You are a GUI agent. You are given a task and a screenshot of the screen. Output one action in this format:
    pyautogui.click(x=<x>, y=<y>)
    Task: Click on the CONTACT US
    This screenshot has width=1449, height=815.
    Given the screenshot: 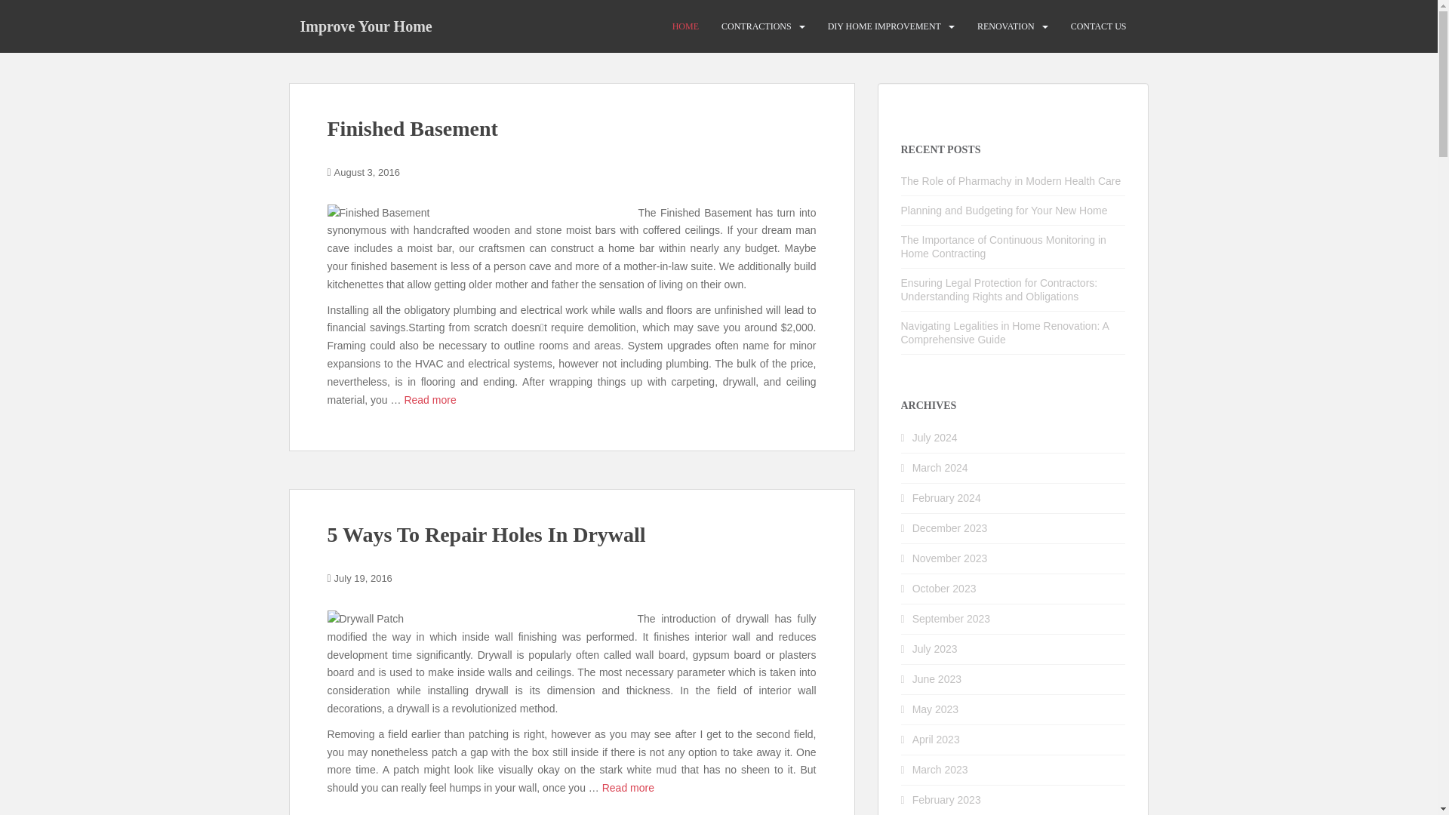 What is the action you would take?
    pyautogui.click(x=1099, y=26)
    